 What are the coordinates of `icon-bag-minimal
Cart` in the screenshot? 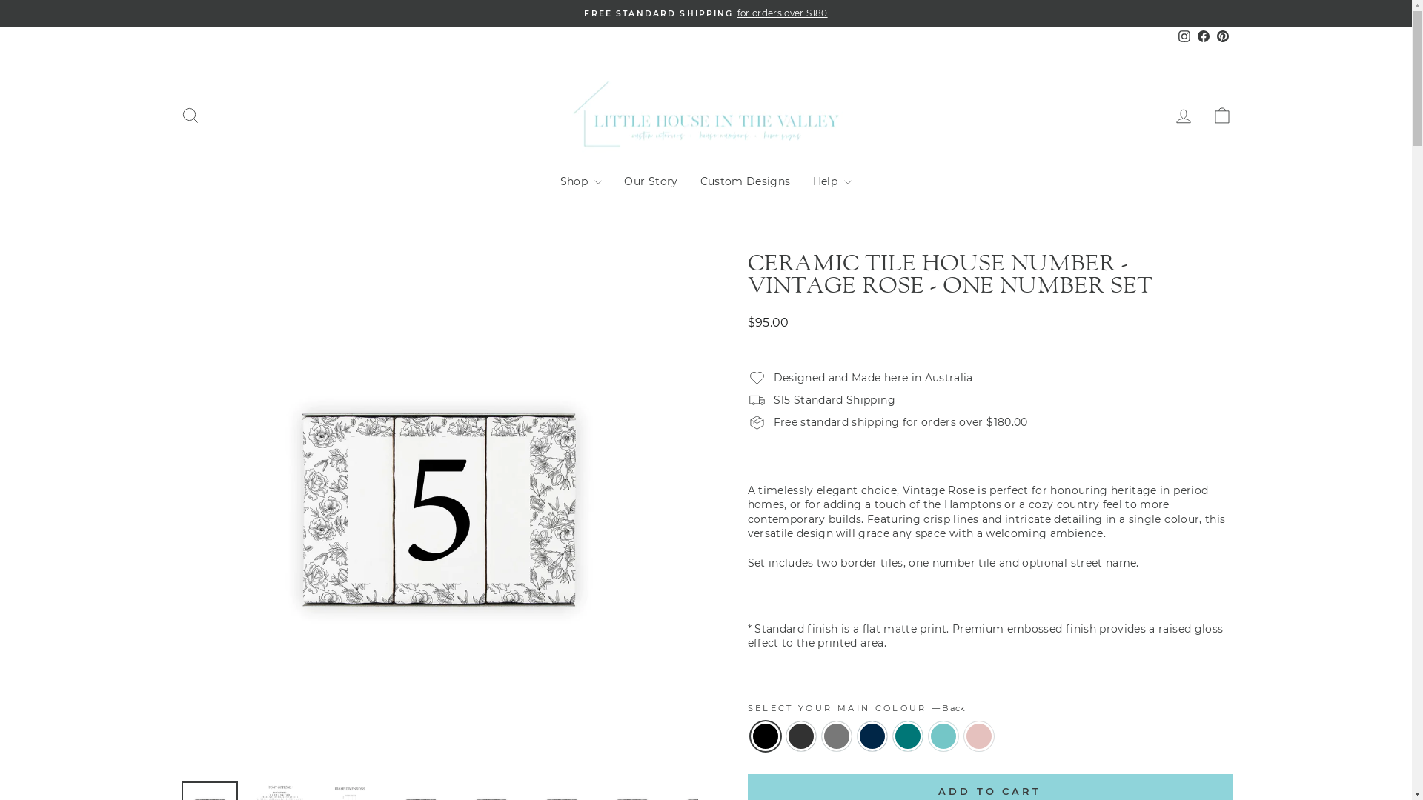 It's located at (1221, 116).